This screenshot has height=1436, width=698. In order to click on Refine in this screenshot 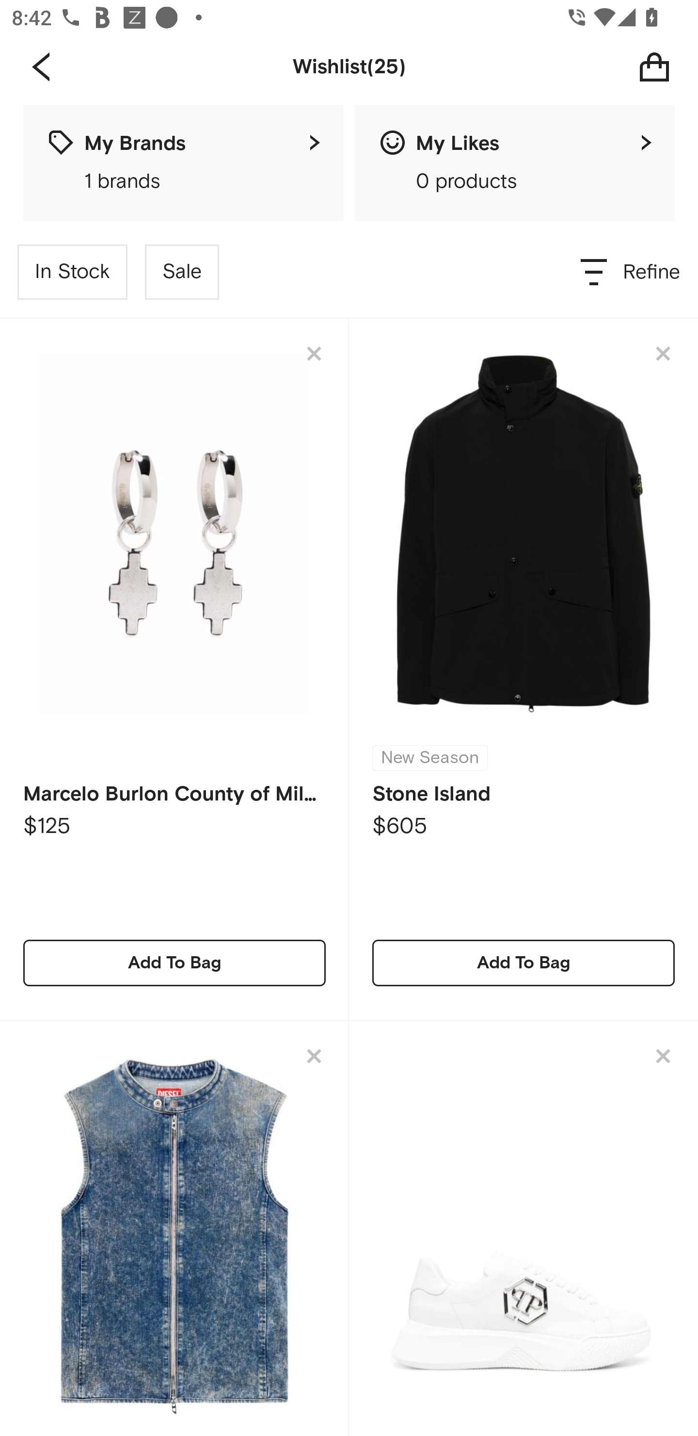, I will do `click(631, 272)`.